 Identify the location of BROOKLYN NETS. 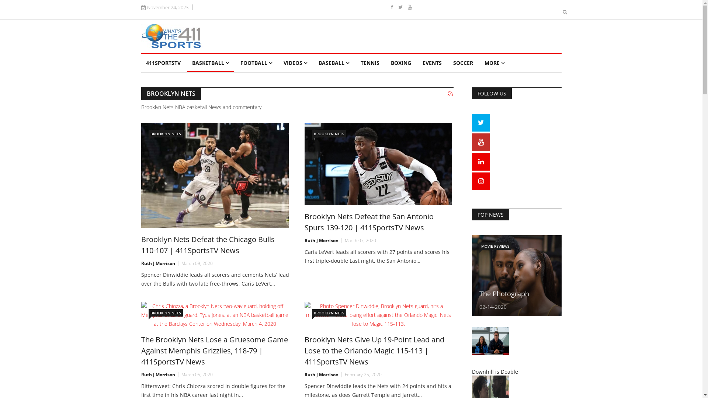
(329, 313).